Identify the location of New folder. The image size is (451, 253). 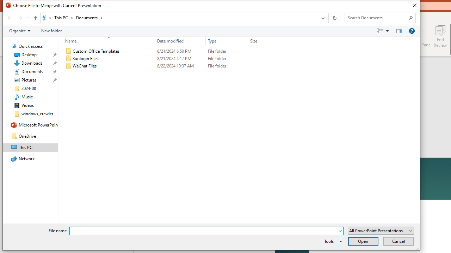
(51, 31).